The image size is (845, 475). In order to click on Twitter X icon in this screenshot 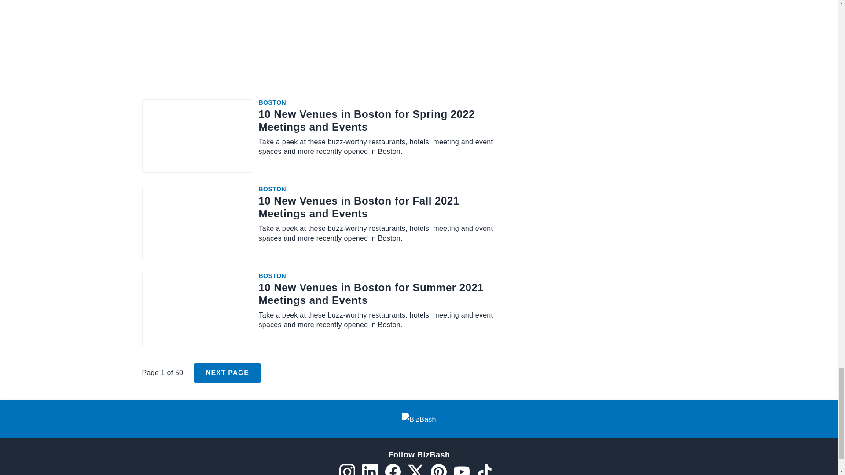, I will do `click(415, 470)`.